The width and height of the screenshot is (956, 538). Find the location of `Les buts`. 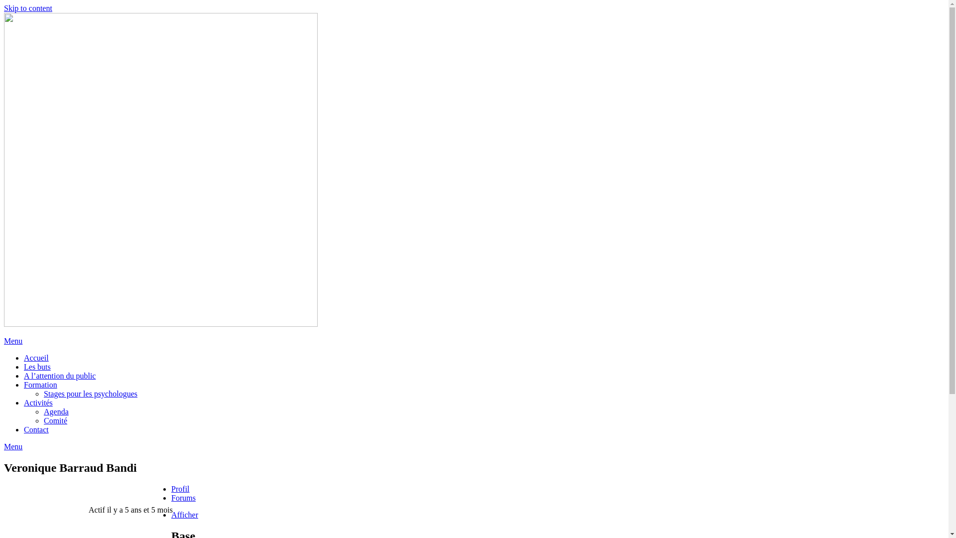

Les buts is located at coordinates (37, 367).